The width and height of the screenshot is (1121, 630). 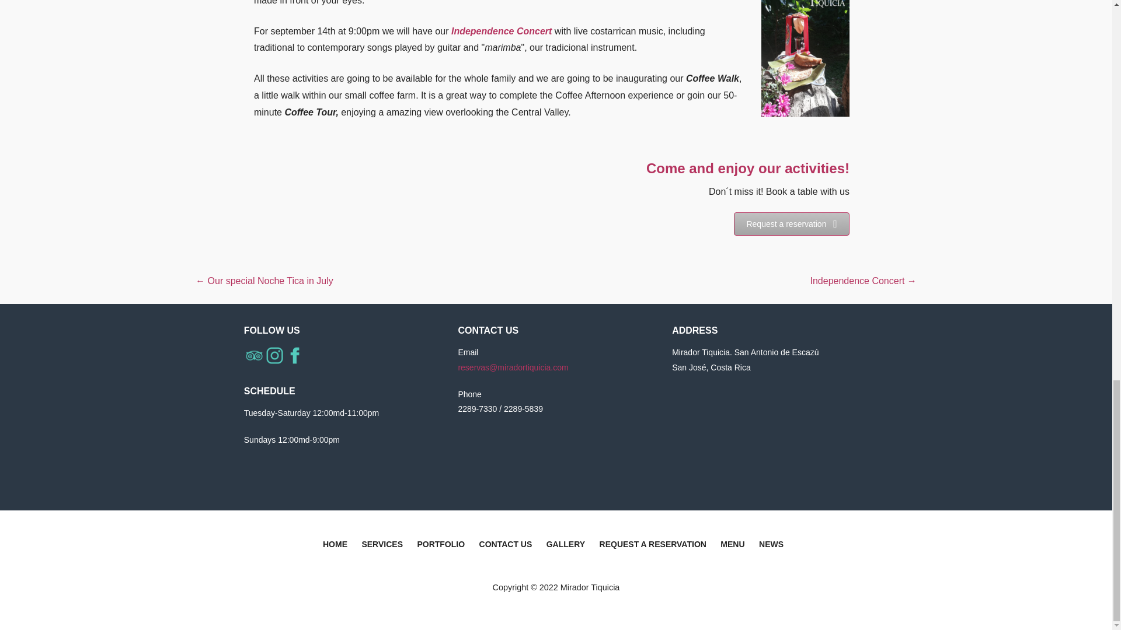 I want to click on PORTFOLIO, so click(x=441, y=546).